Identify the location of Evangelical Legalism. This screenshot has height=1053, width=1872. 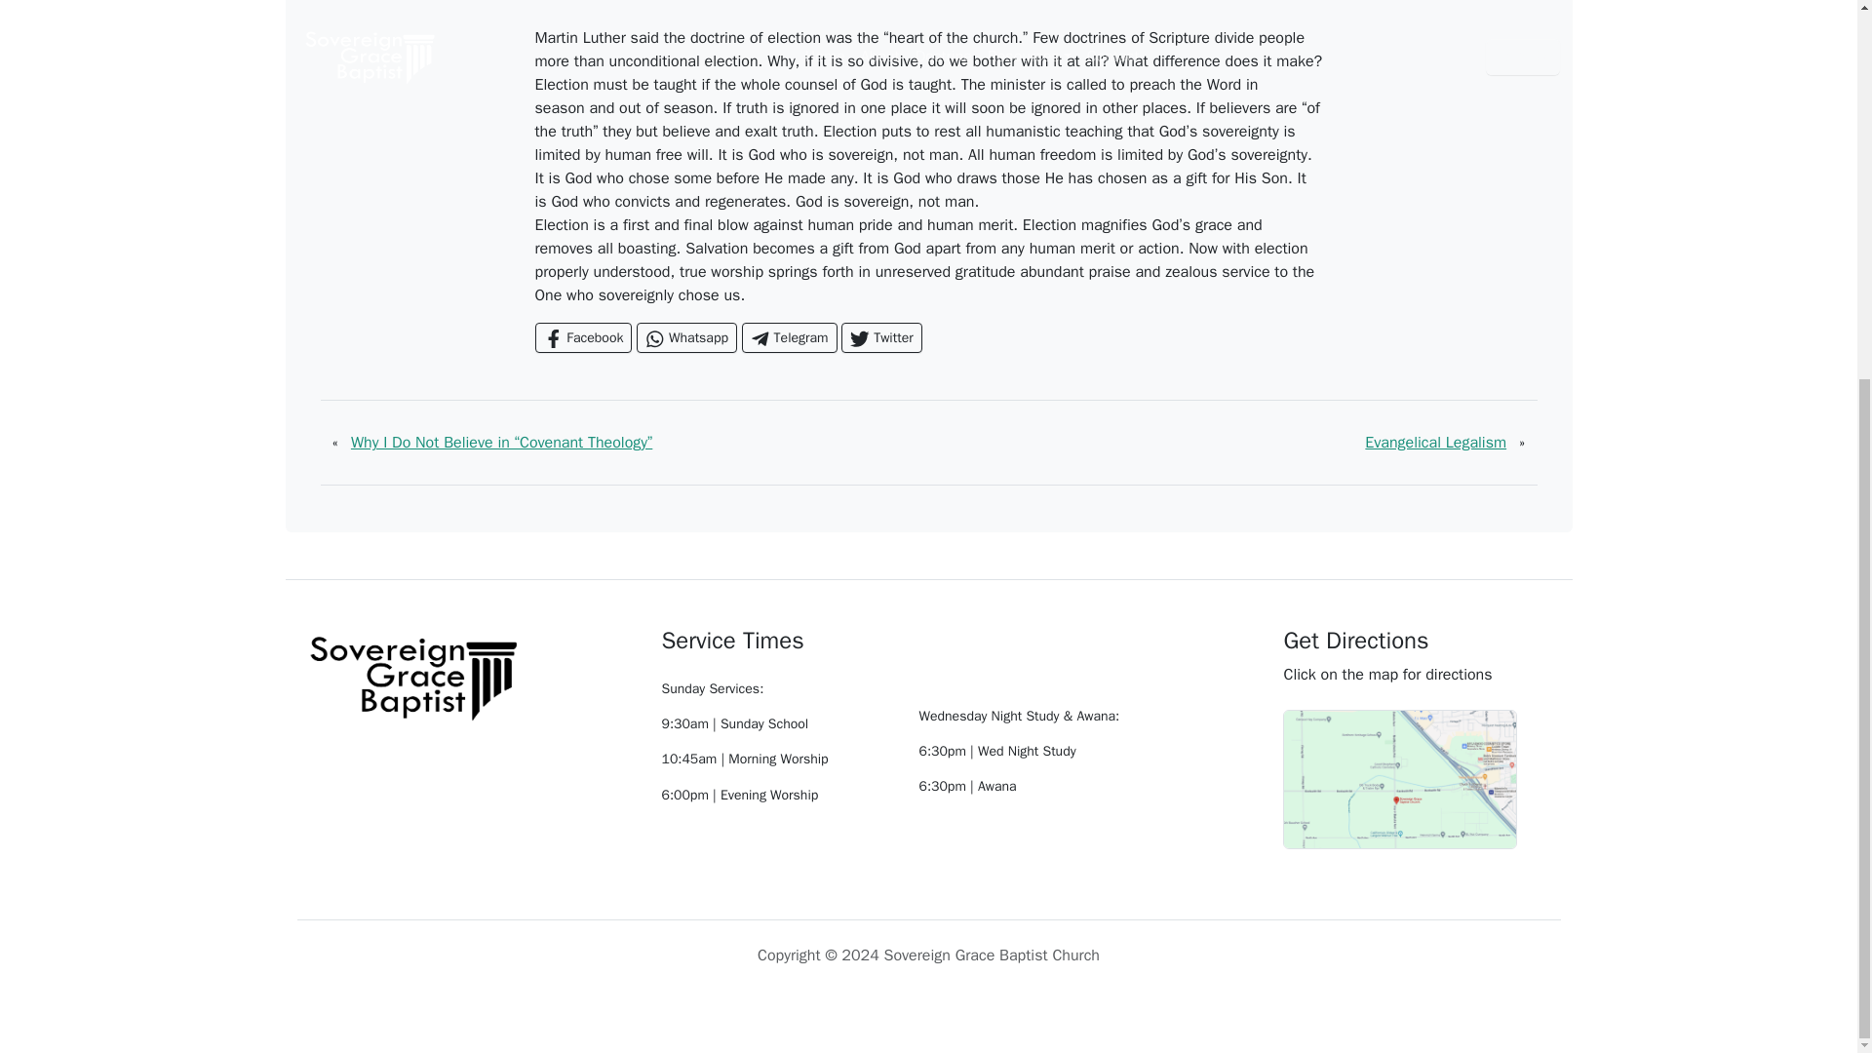
(1435, 443).